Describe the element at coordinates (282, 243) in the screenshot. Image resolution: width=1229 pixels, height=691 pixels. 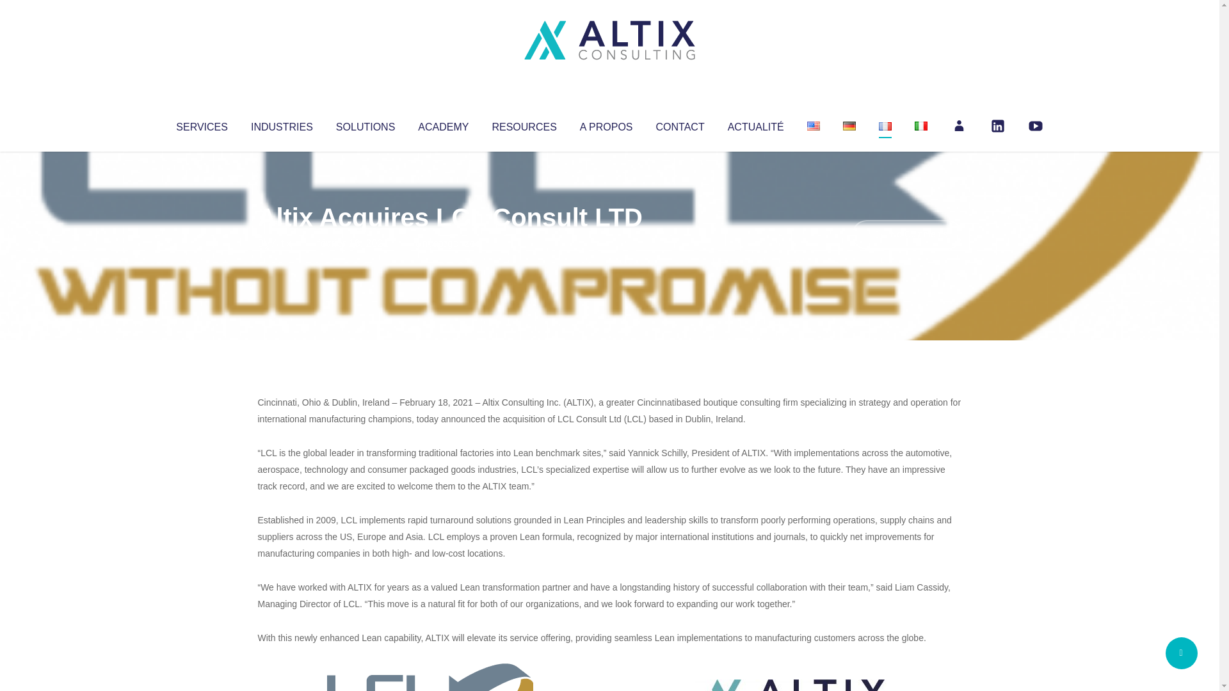
I see `Altix` at that location.